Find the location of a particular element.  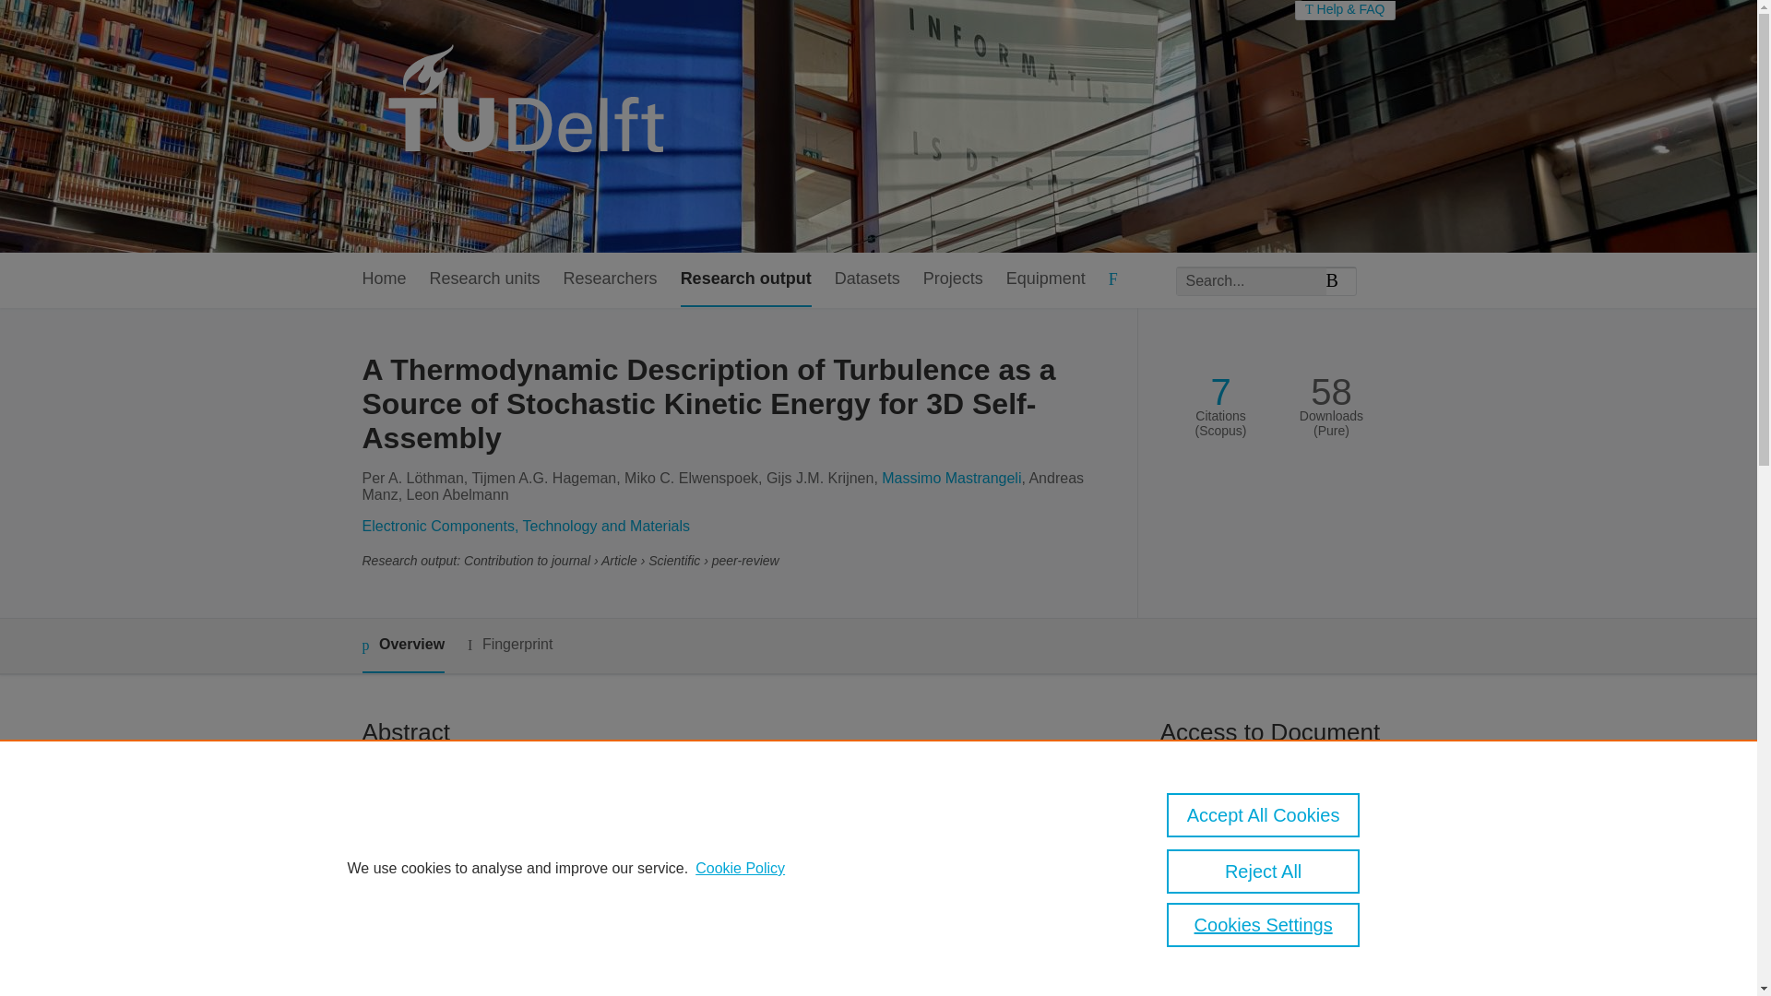

Fingerprint is located at coordinates (509, 644).